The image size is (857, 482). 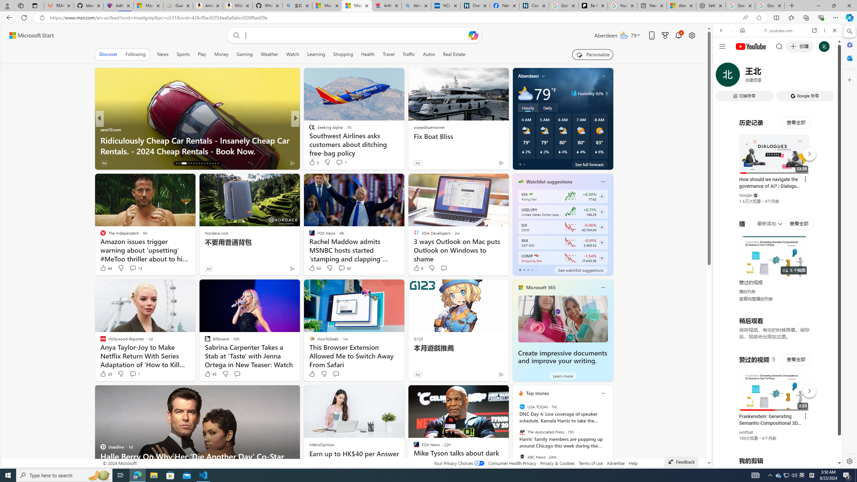 What do you see at coordinates (807, 389) in the screenshot?
I see `Actions for this site` at bounding box center [807, 389].